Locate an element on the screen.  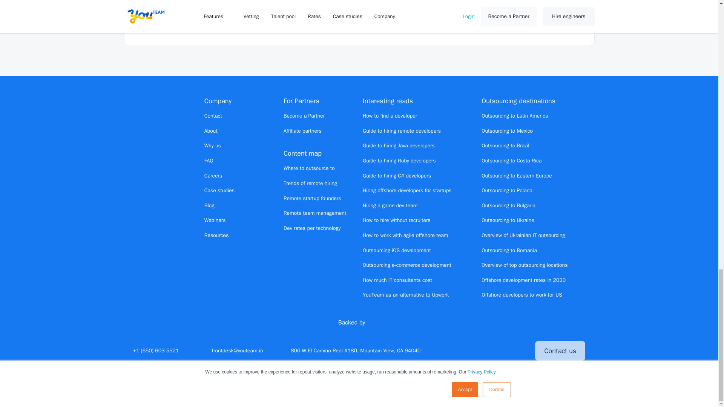
Affiliate partners is located at coordinates (302, 131).